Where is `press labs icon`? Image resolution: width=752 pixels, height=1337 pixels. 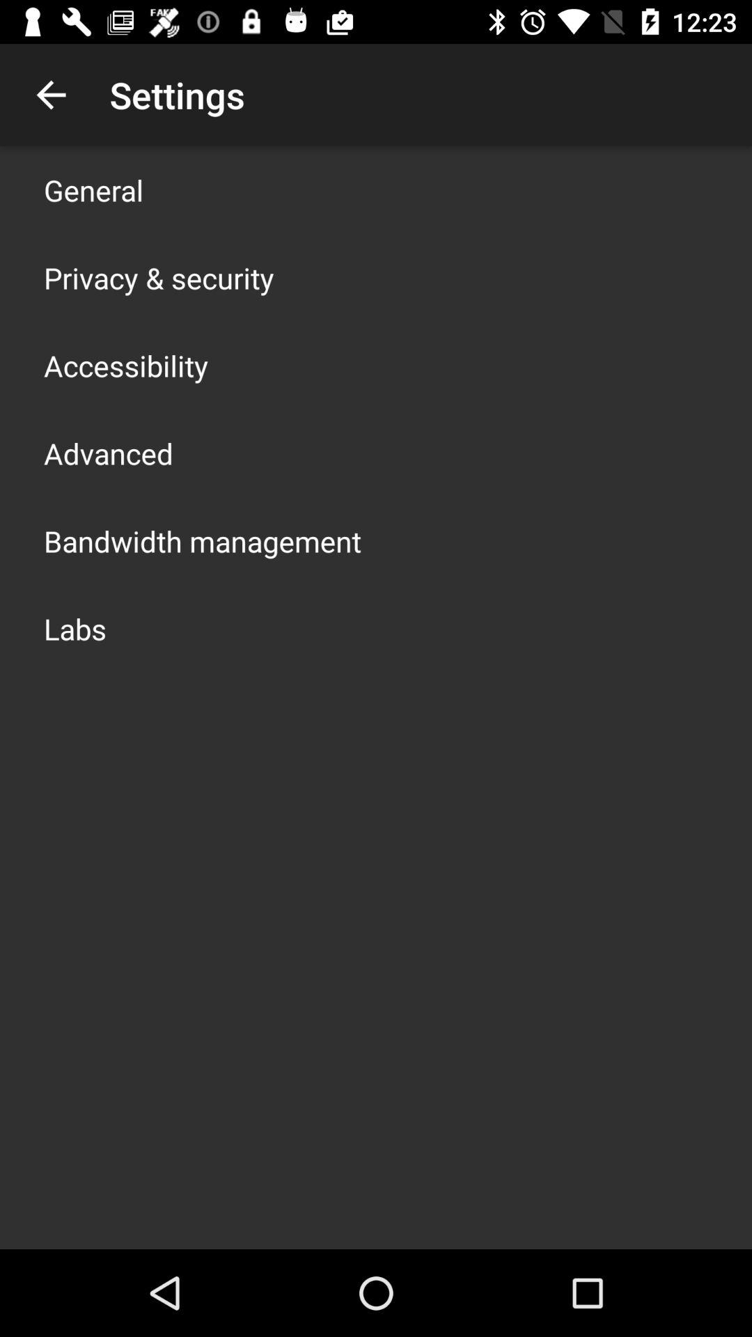 press labs icon is located at coordinates (75, 628).